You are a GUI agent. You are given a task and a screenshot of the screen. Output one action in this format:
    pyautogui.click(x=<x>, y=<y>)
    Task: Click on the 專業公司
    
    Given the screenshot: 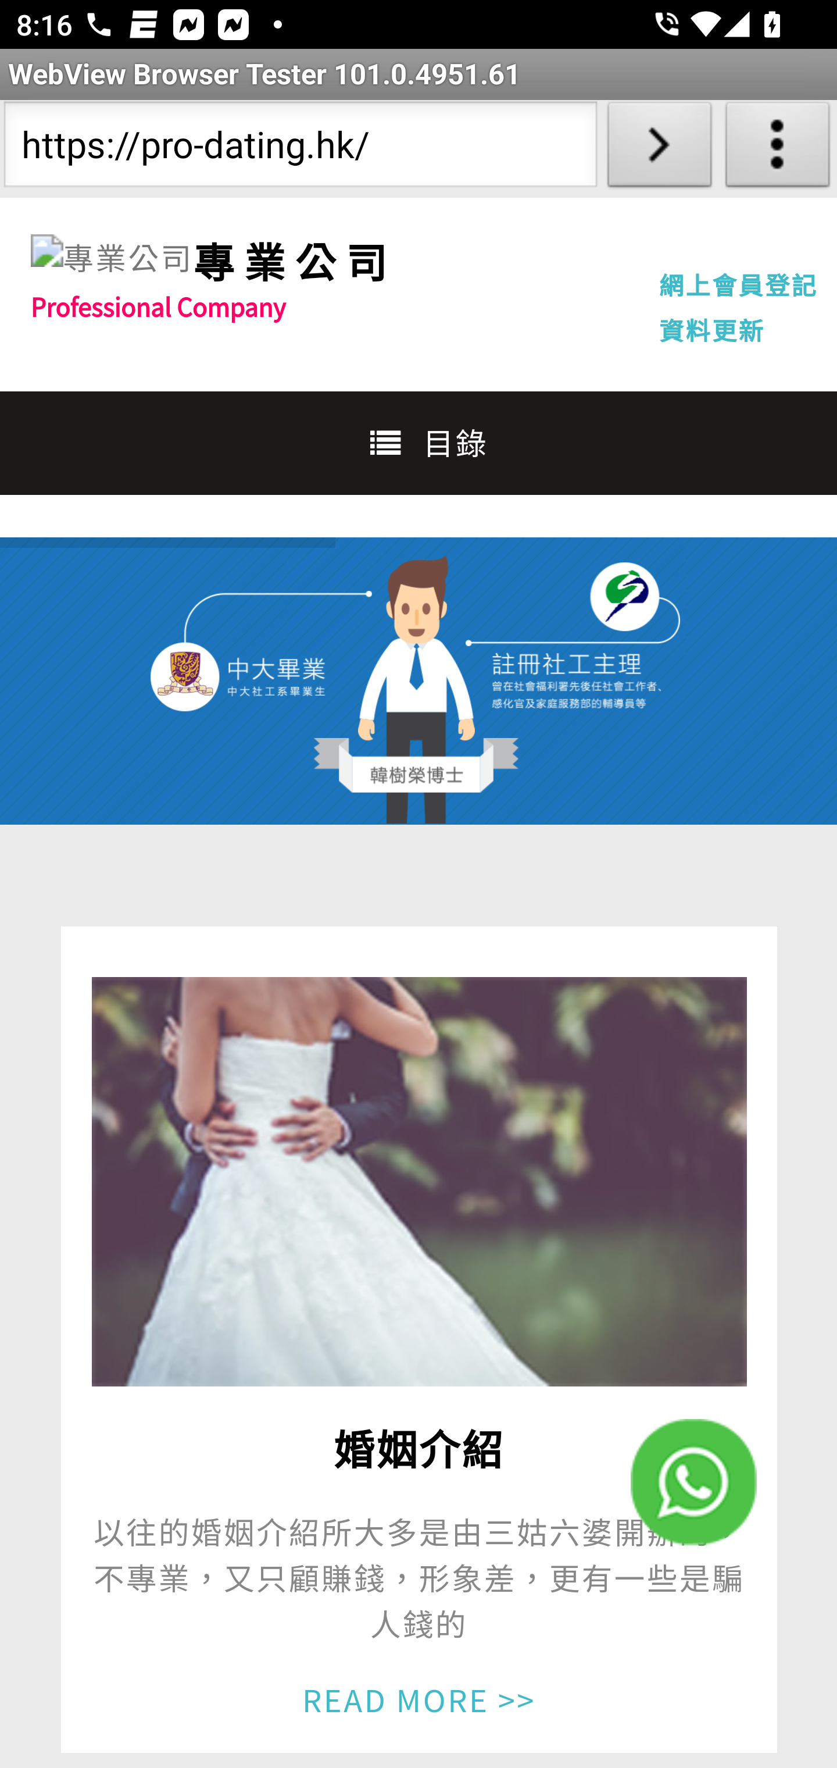 What is the action you would take?
    pyautogui.click(x=294, y=261)
    